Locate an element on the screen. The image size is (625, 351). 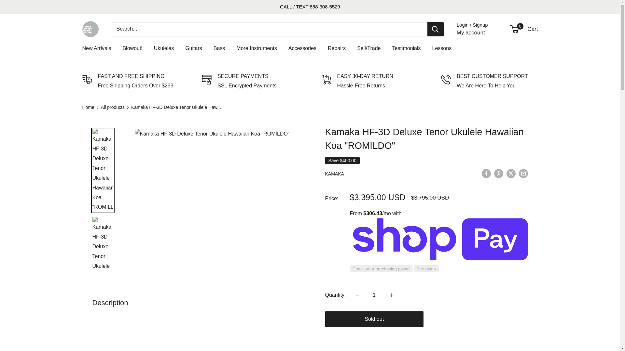
Lessons is located at coordinates (442, 48).